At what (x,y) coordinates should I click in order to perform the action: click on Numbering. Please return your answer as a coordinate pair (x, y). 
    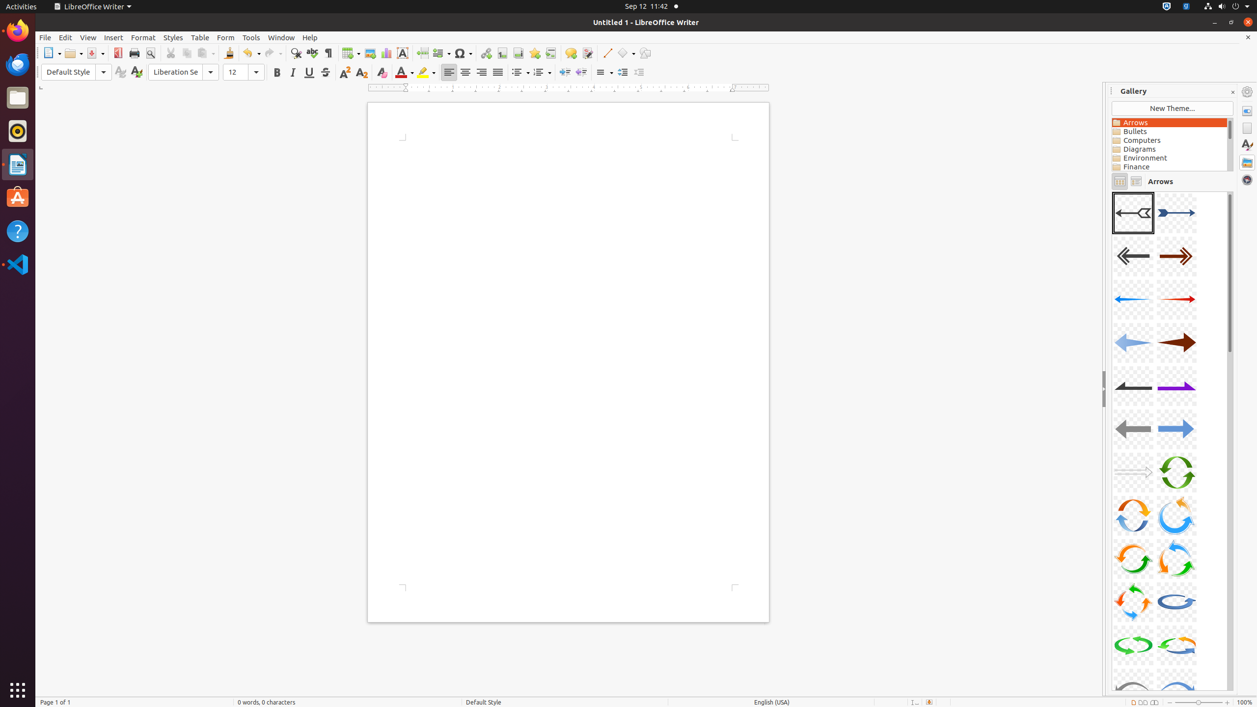
    Looking at the image, I should click on (542, 73).